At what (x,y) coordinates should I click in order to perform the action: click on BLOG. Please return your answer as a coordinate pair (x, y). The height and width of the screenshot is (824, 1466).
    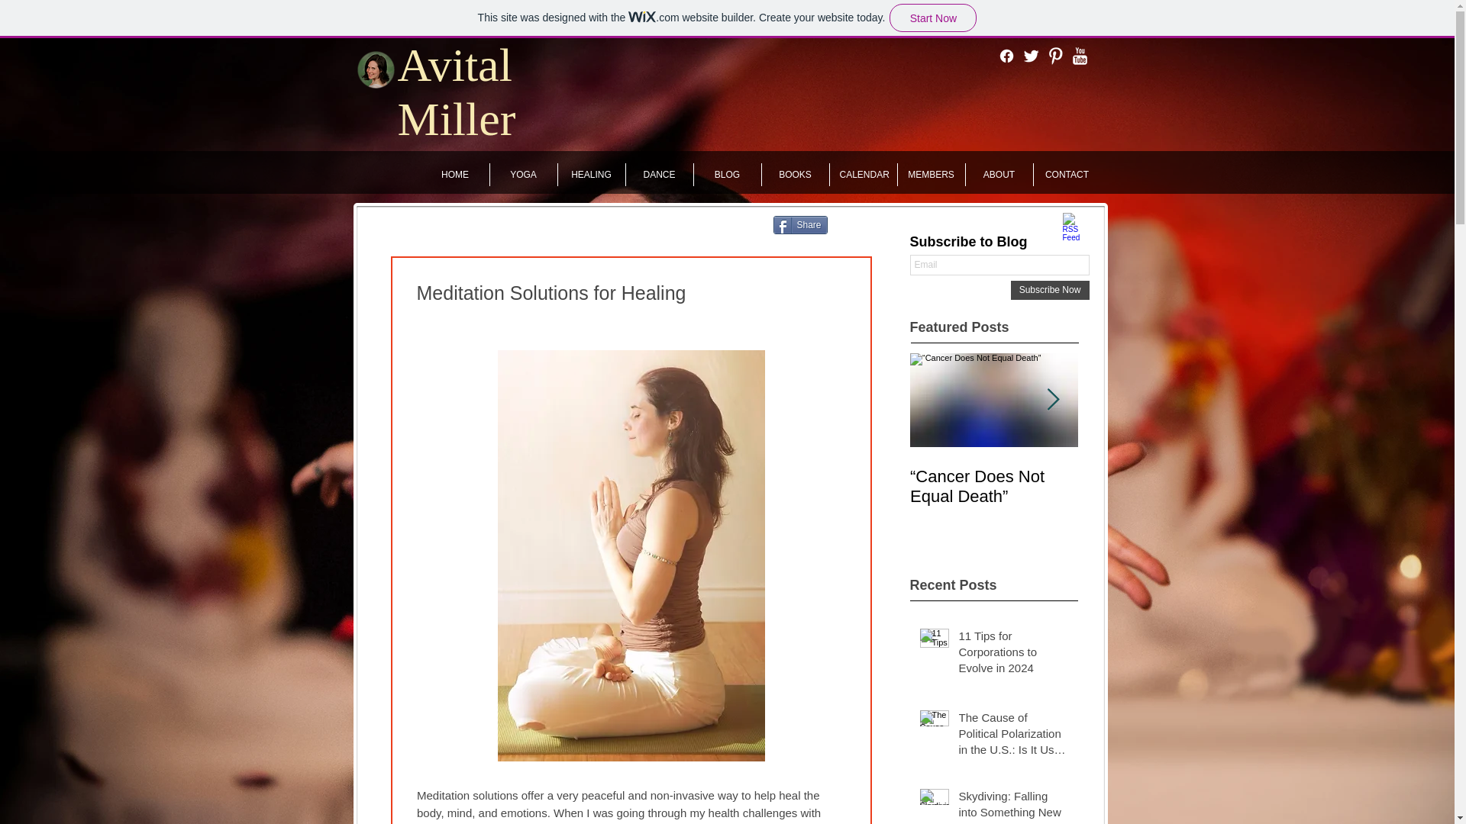
    Looking at the image, I should click on (727, 174).